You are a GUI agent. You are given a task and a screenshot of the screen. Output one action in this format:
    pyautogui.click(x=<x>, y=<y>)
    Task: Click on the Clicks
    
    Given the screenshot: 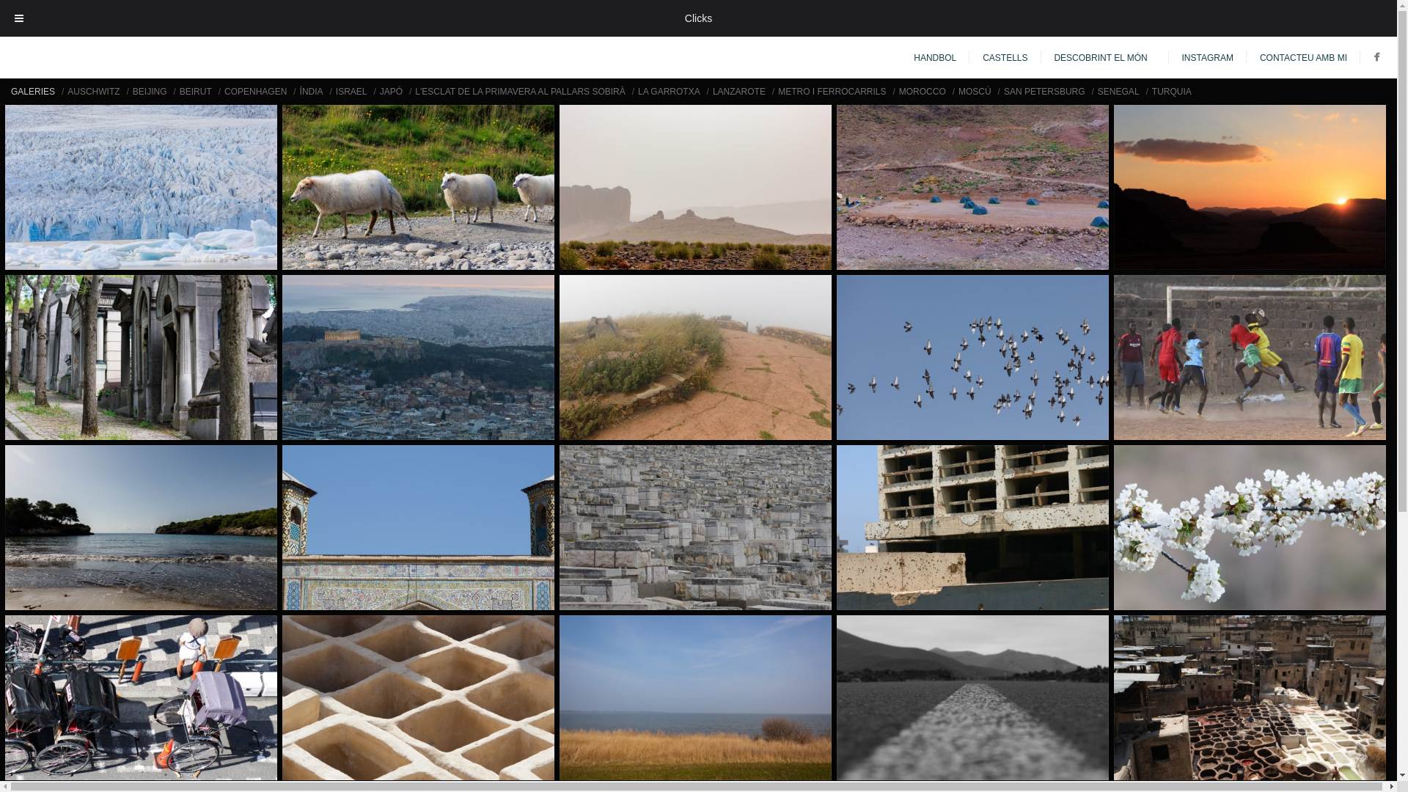 What is the action you would take?
    pyautogui.click(x=698, y=18)
    